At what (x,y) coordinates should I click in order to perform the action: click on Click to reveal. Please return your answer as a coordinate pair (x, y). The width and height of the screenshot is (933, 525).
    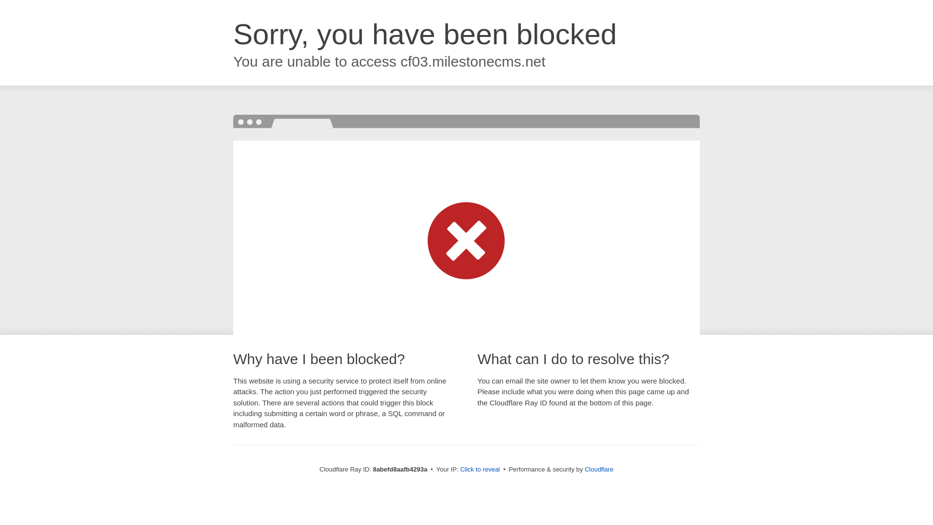
    Looking at the image, I should click on (480, 470).